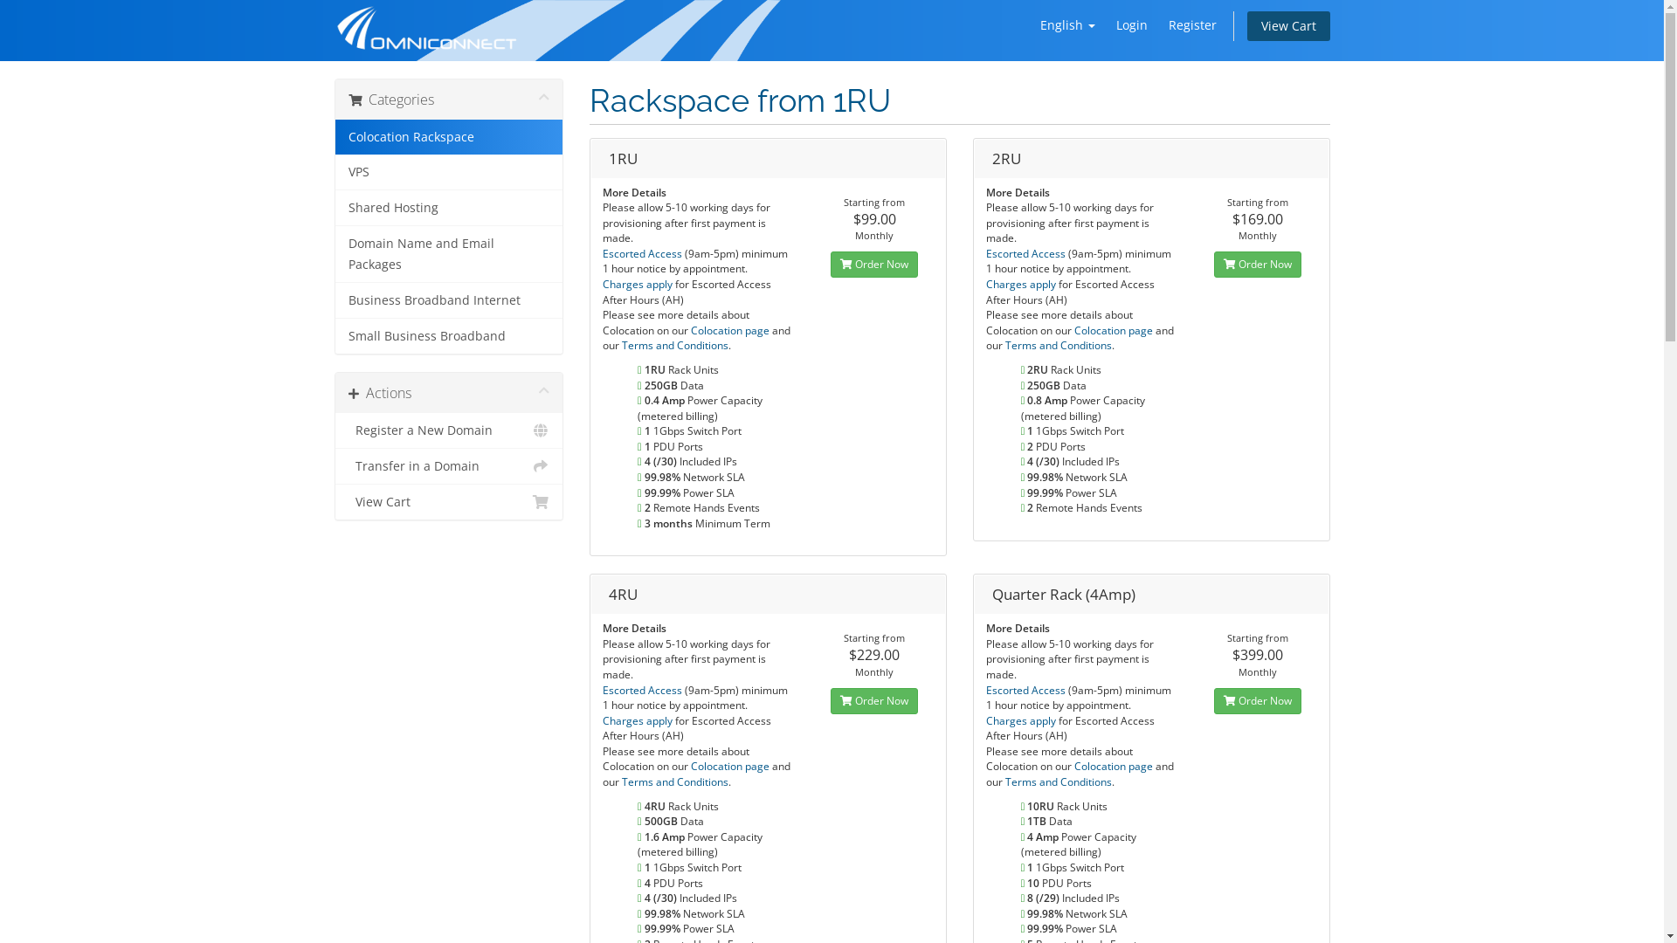 This screenshot has width=1677, height=943. I want to click on Small Business Broadband, so click(449, 336).